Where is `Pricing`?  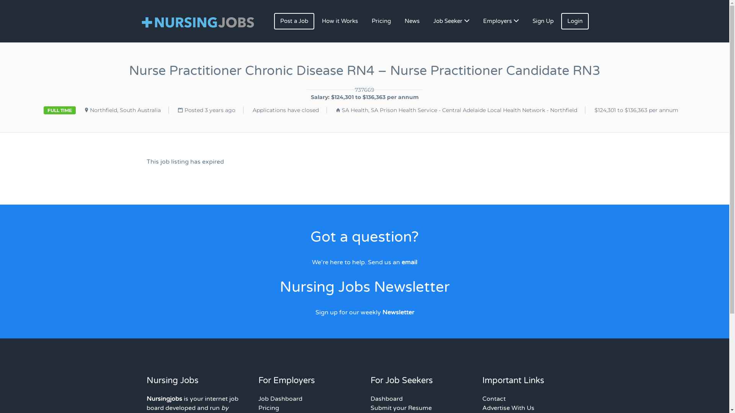 Pricing is located at coordinates (381, 21).